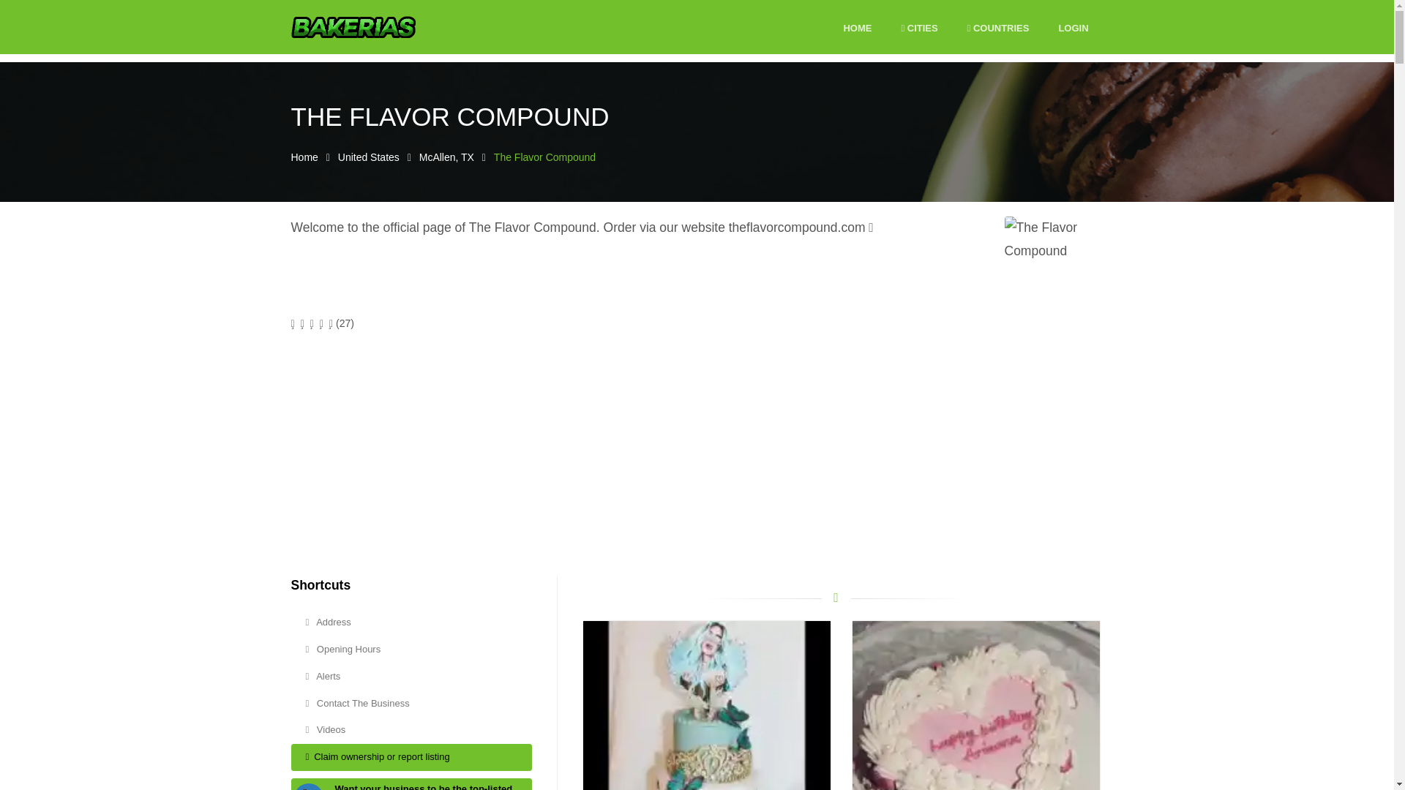 The image size is (1405, 790). What do you see at coordinates (423, 787) in the screenshot?
I see `Want your business to be the top-listed Bakery in McAllen?` at bounding box center [423, 787].